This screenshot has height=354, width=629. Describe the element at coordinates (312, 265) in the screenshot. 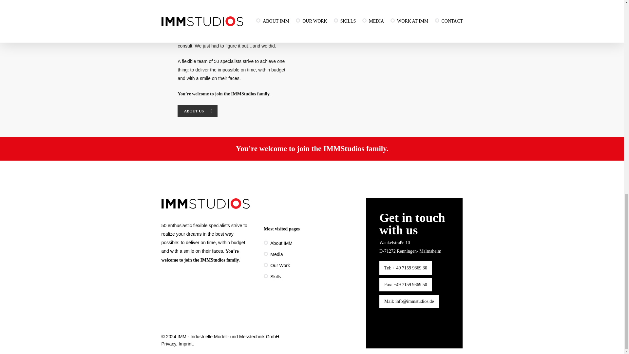

I see `Our Work` at that location.